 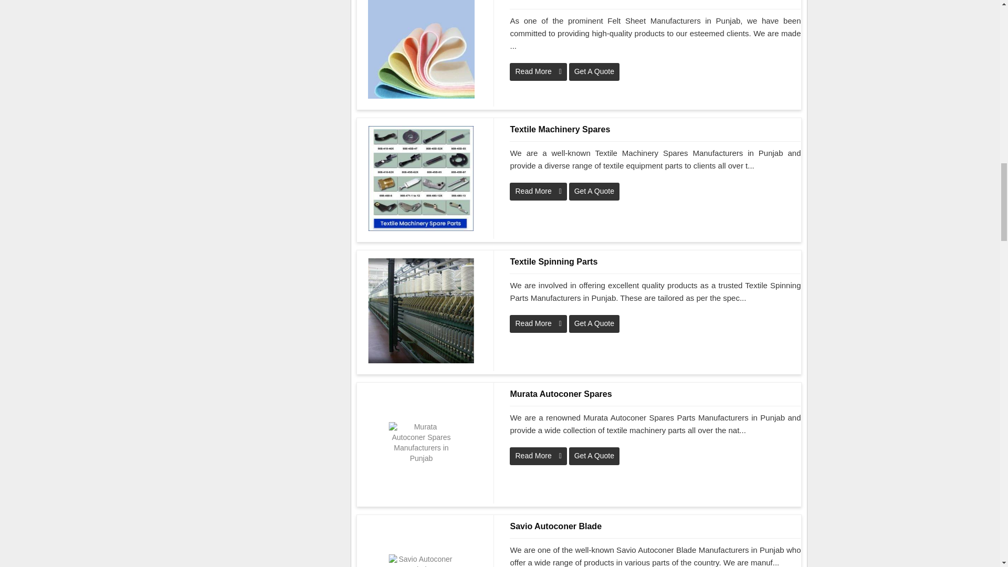 What do you see at coordinates (538, 323) in the screenshot?
I see `Read More` at bounding box center [538, 323].